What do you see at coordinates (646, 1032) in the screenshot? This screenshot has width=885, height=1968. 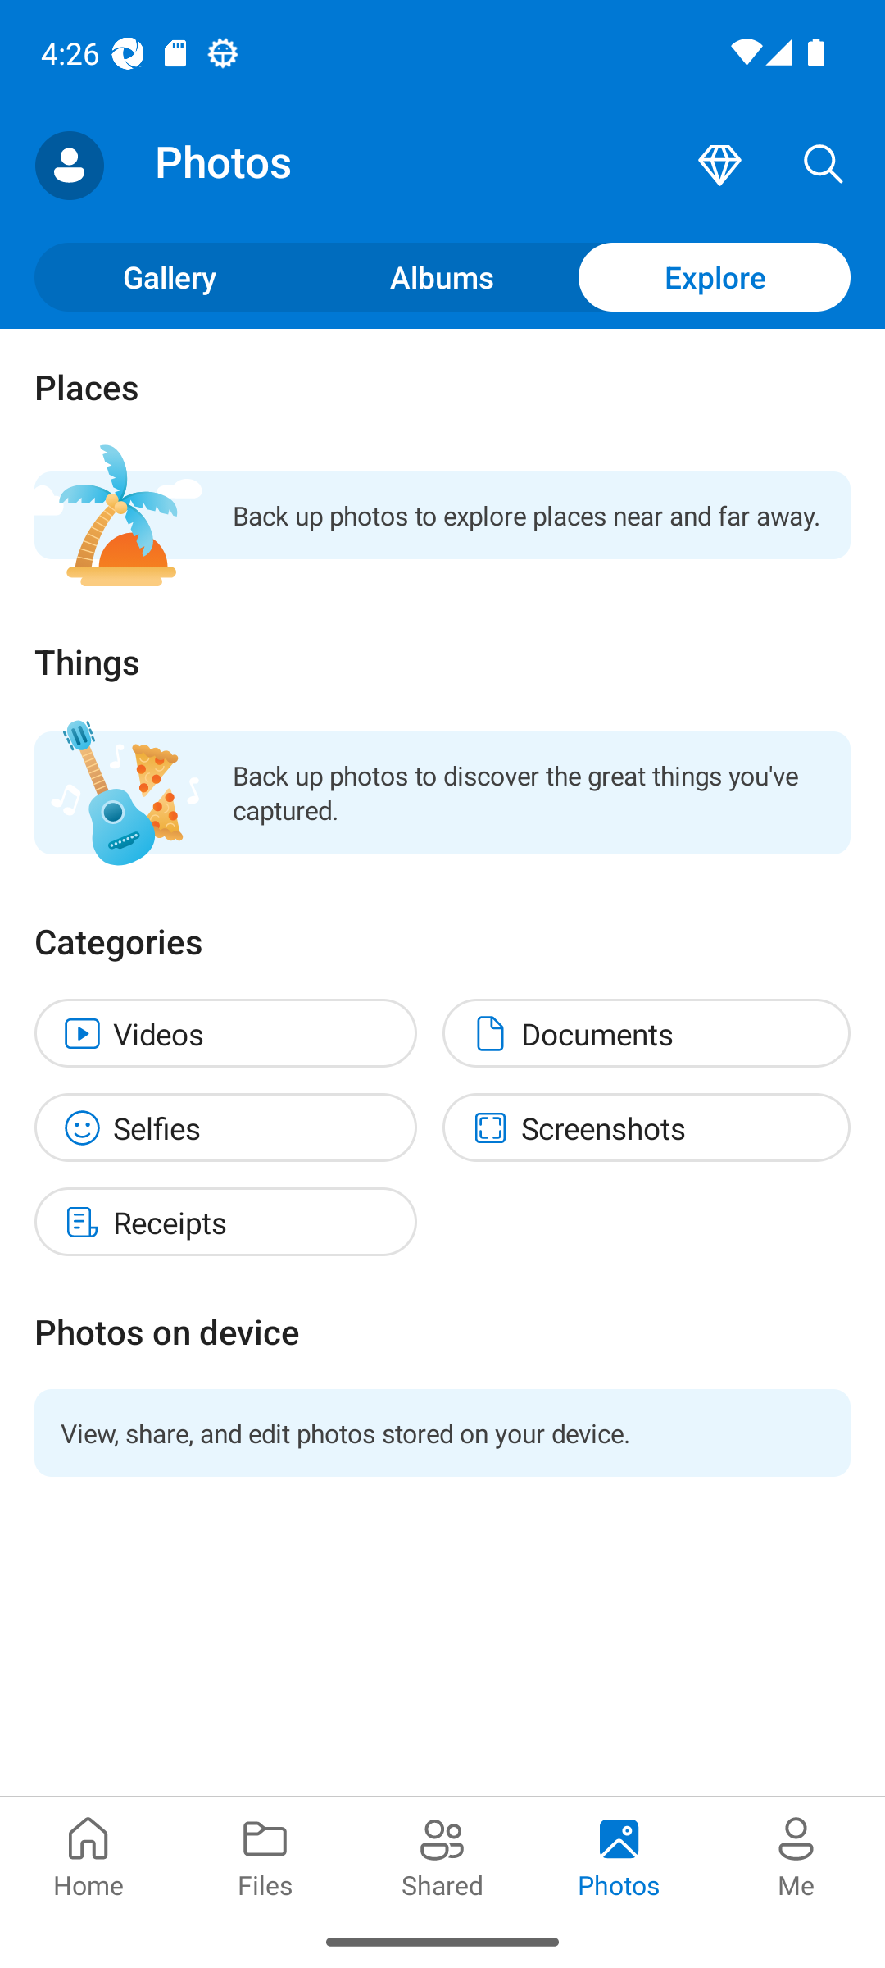 I see `Documents` at bounding box center [646, 1032].